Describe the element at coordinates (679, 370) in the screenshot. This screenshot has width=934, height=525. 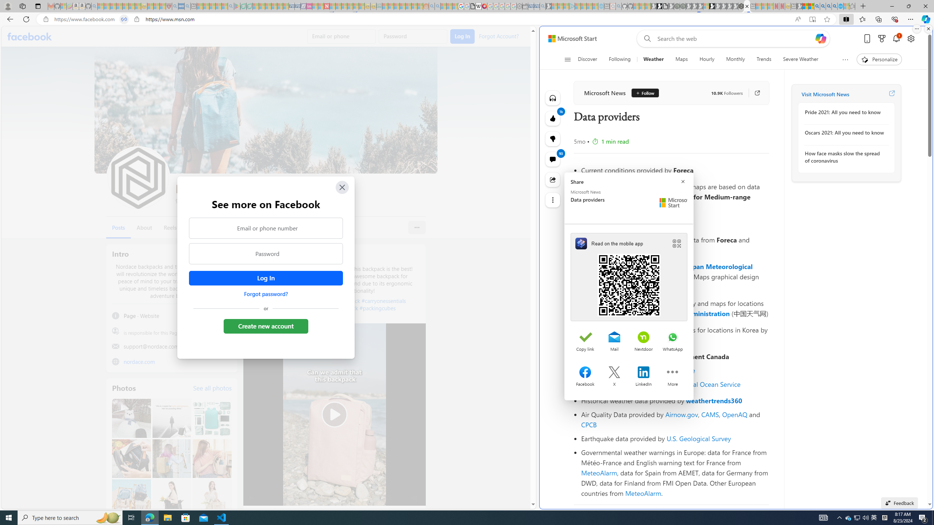
I see `Nowcast.de` at that location.